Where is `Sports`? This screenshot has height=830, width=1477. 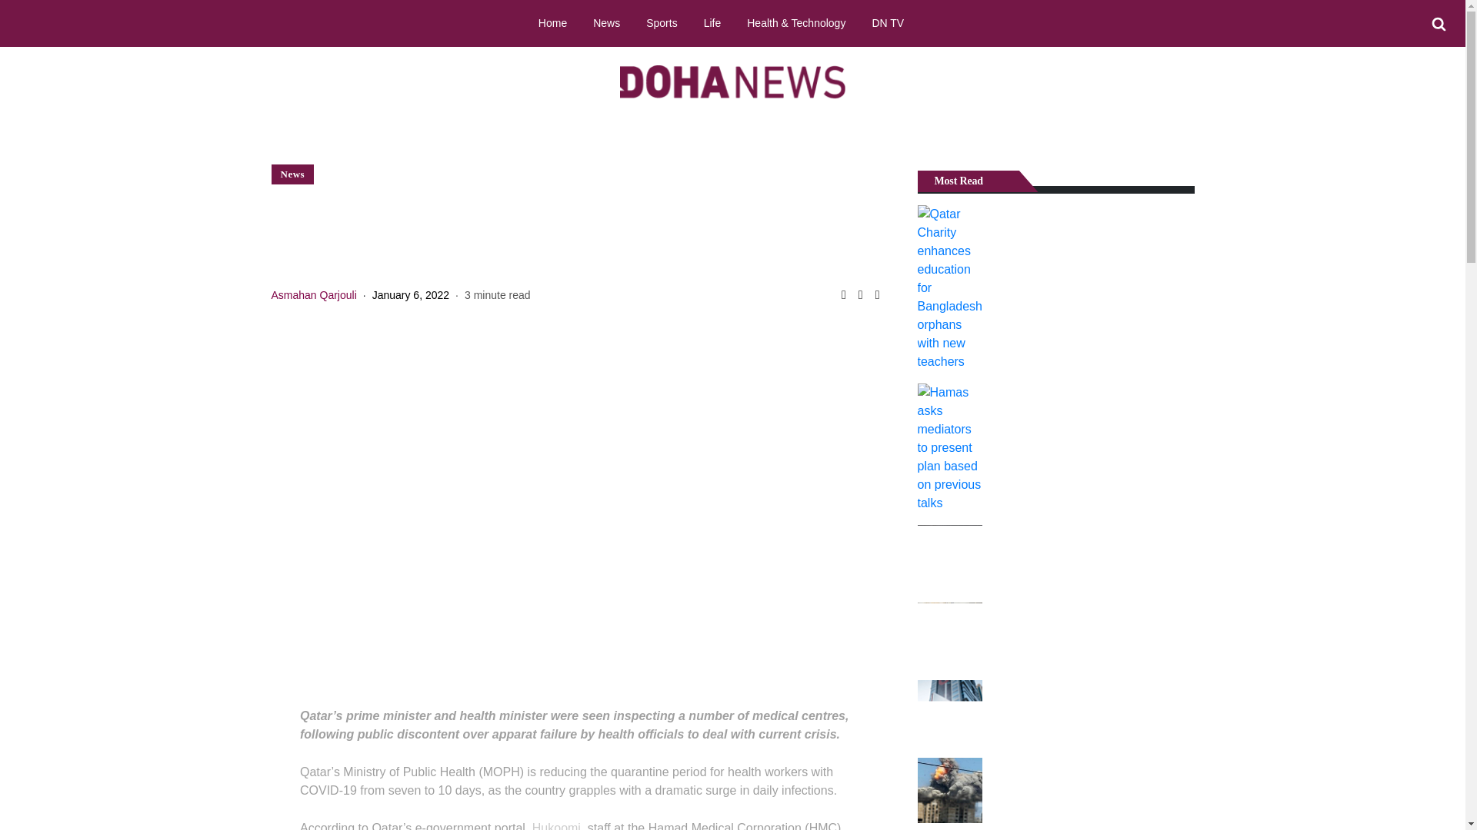 Sports is located at coordinates (662, 22).